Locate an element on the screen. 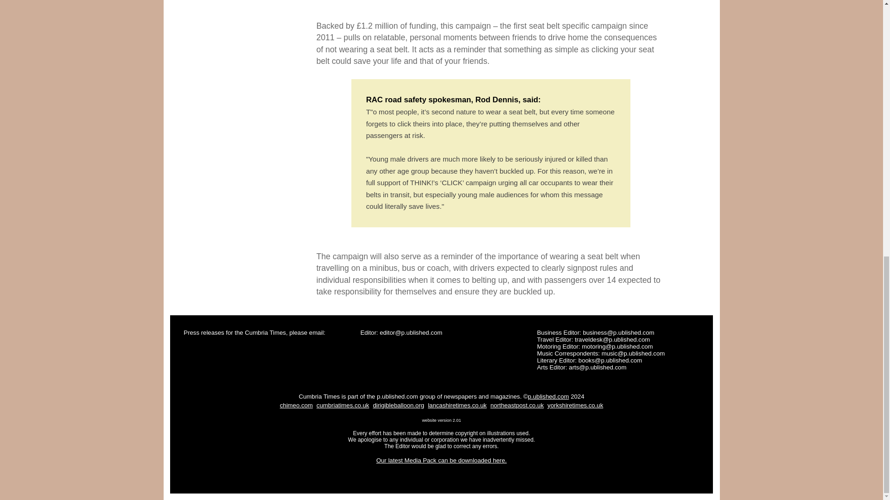  lancashiretimes.co.uk is located at coordinates (457, 405).